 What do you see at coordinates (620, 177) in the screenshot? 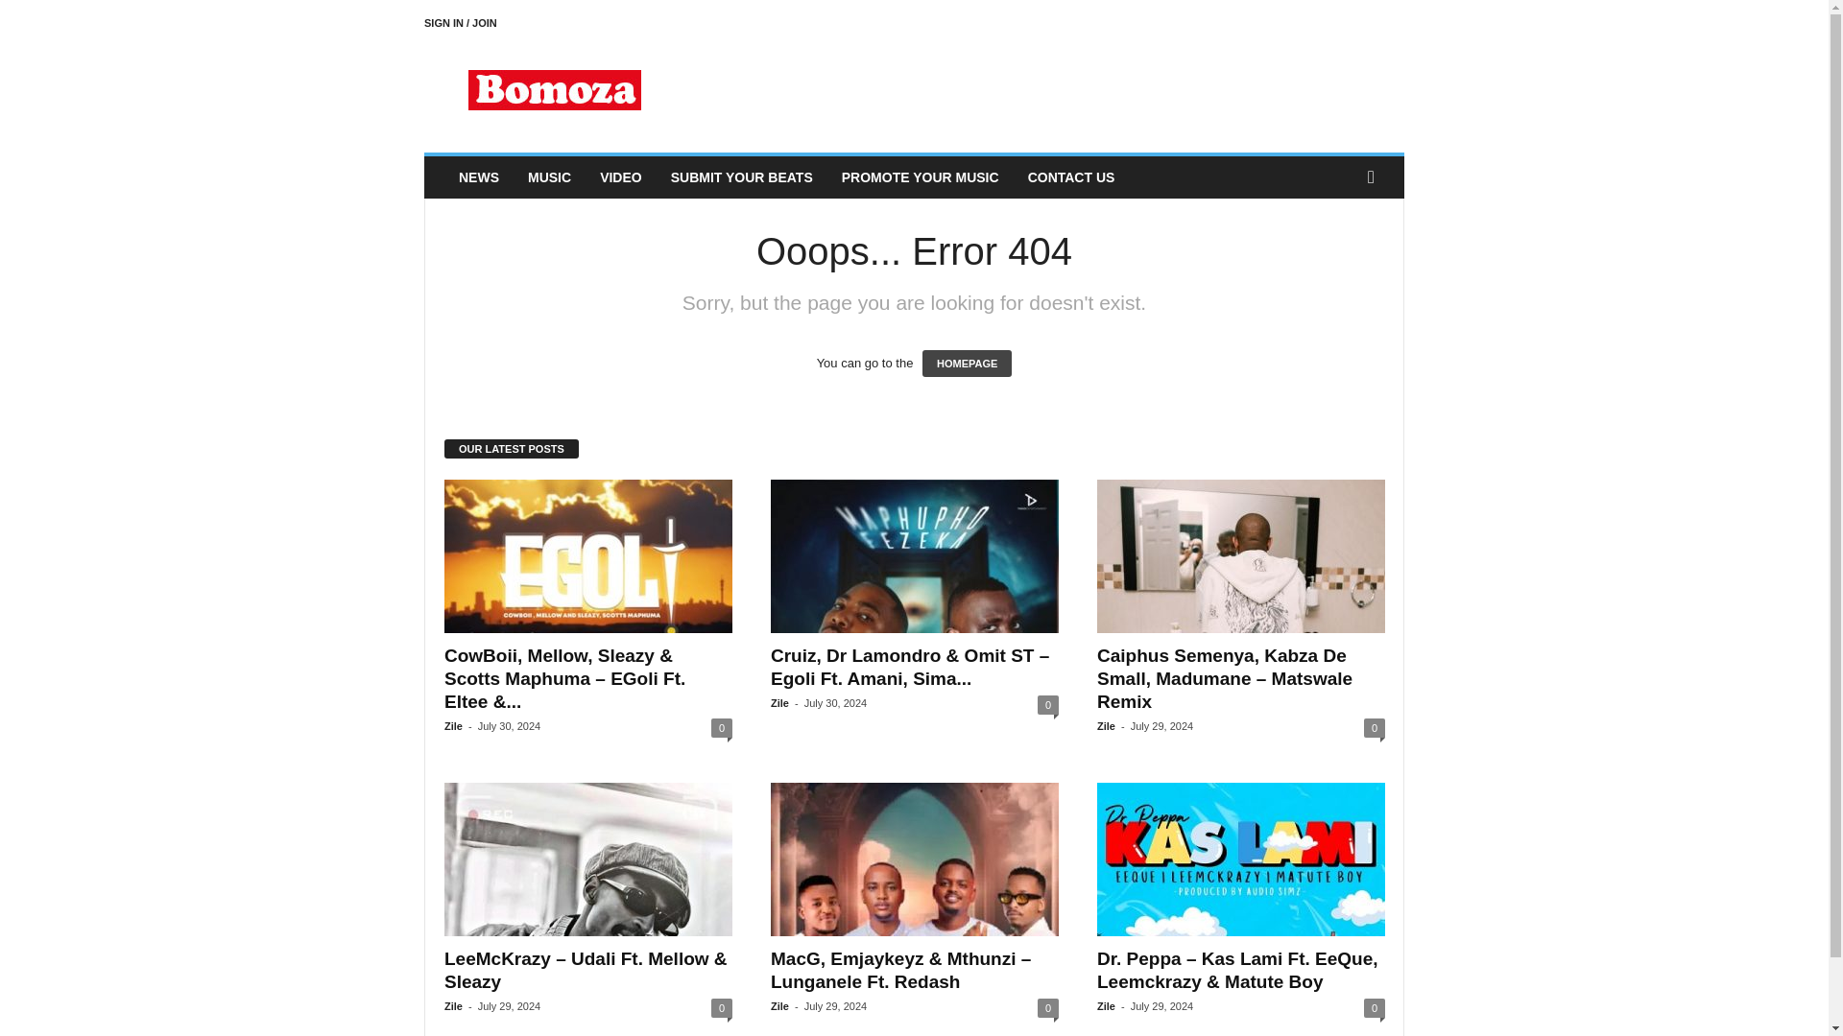
I see `VIDEO` at bounding box center [620, 177].